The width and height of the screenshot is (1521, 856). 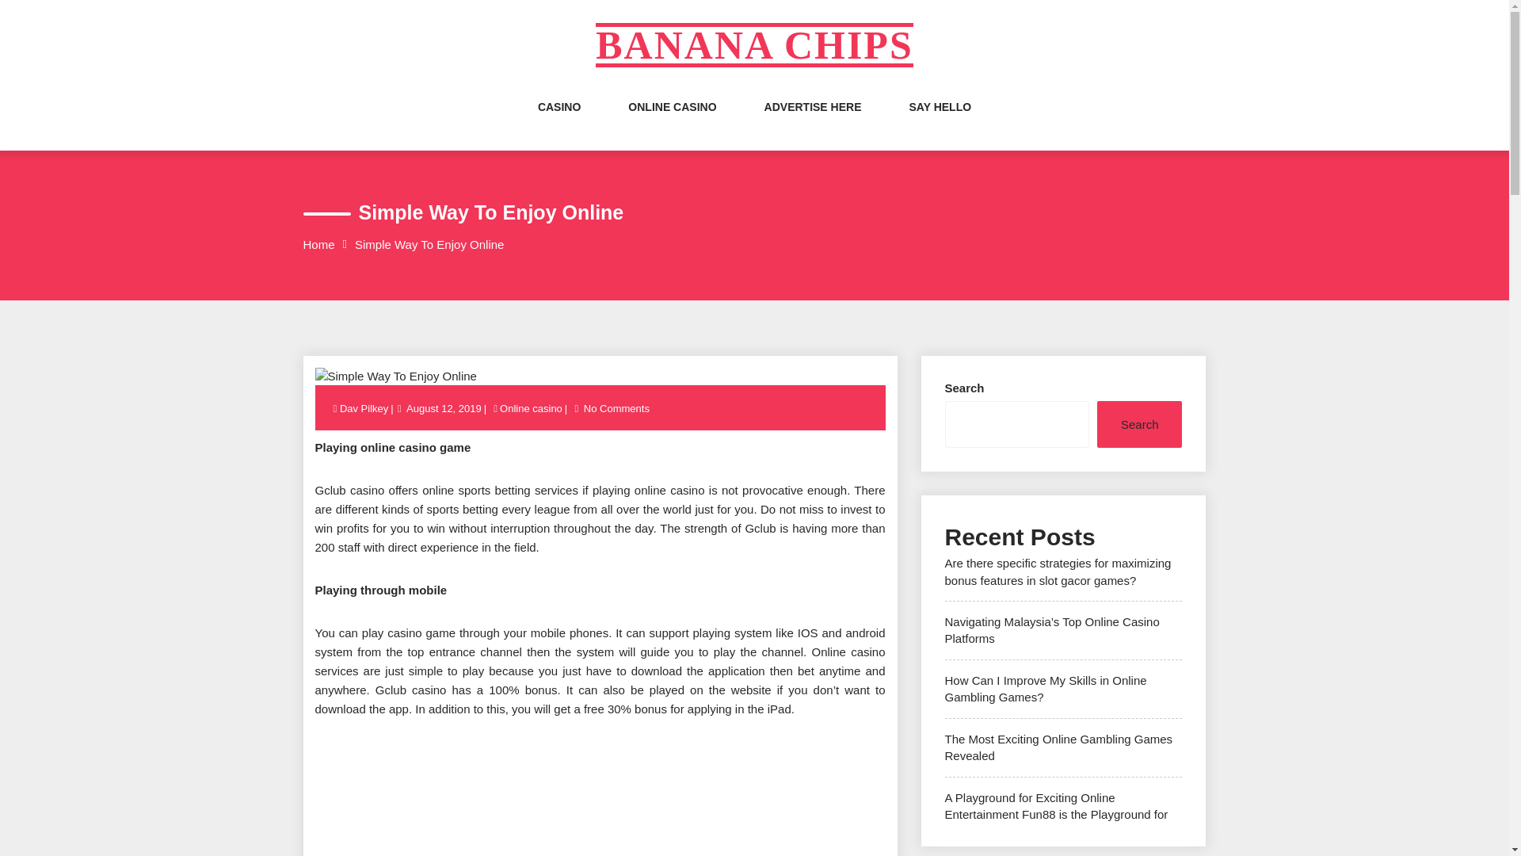 What do you see at coordinates (1046, 688) in the screenshot?
I see `How Can I Improve My Skills in Online Gambling Games?` at bounding box center [1046, 688].